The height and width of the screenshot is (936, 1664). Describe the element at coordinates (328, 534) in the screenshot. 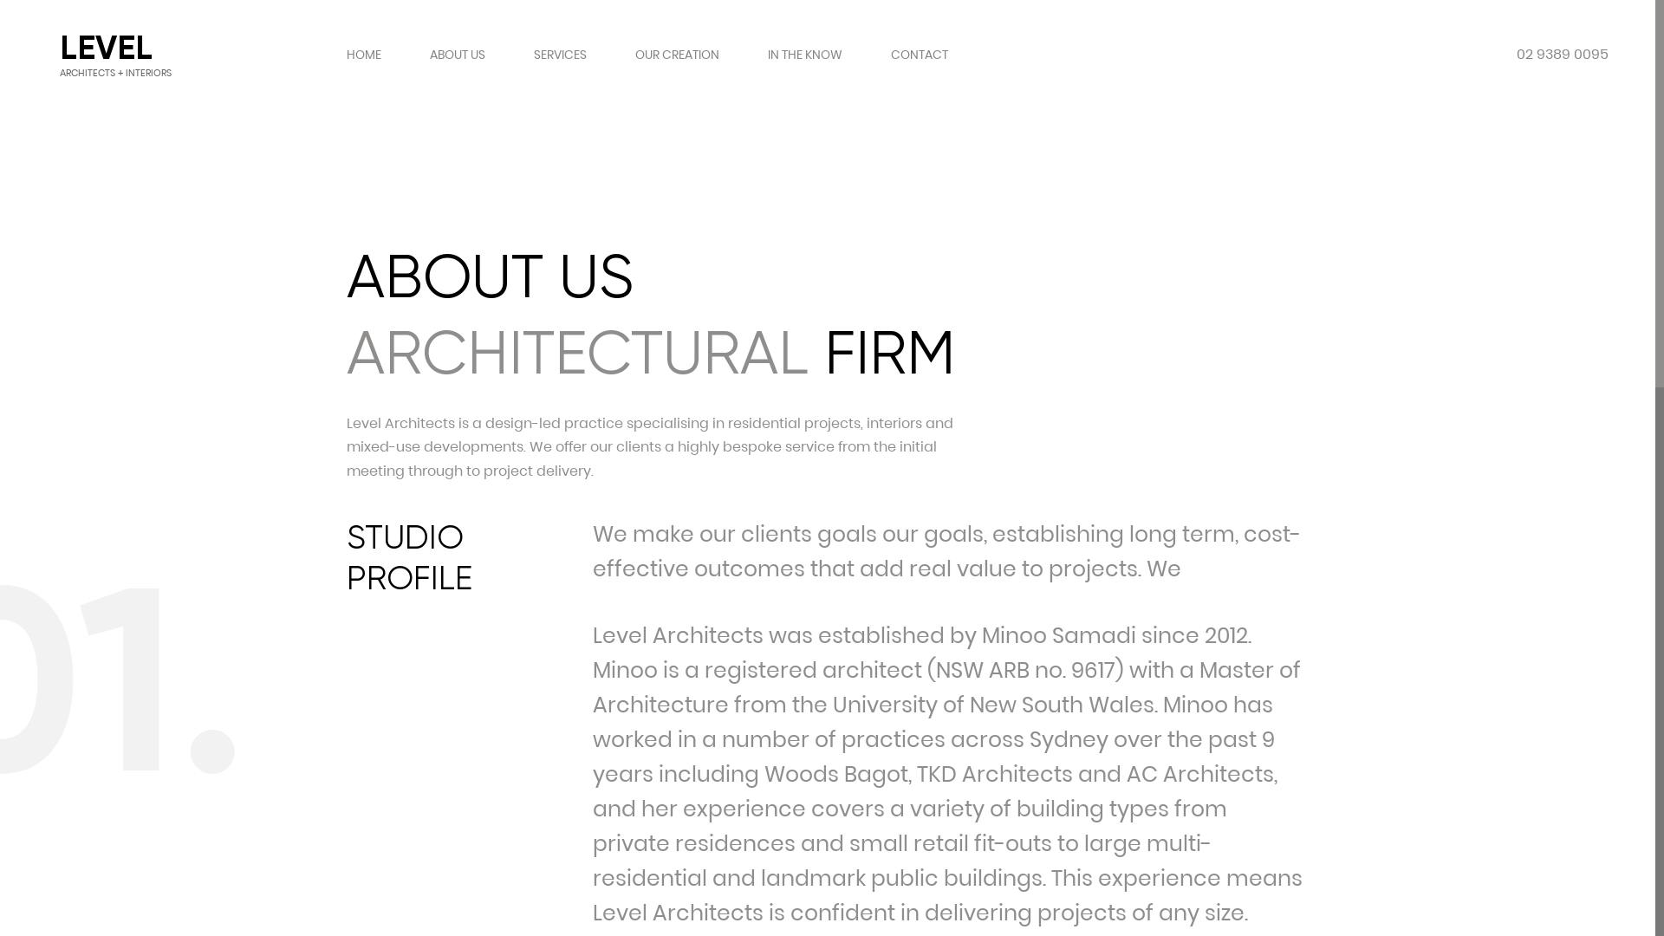

I see `Home` at that location.